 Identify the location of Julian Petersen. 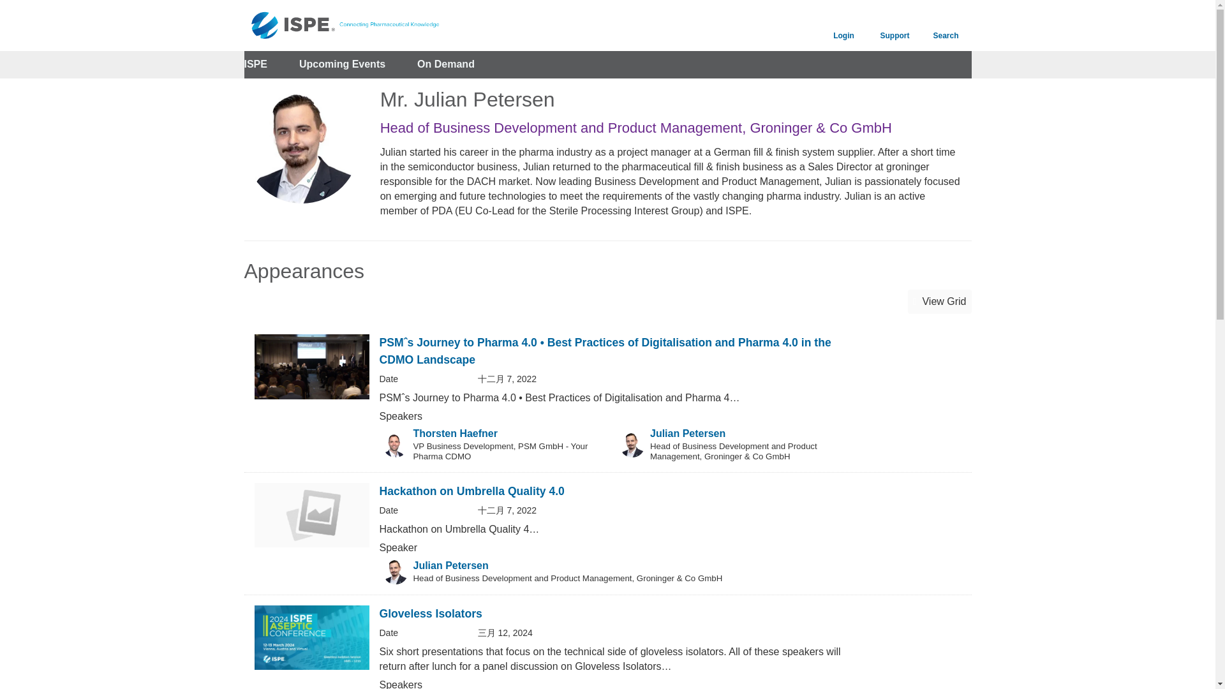
(451, 565).